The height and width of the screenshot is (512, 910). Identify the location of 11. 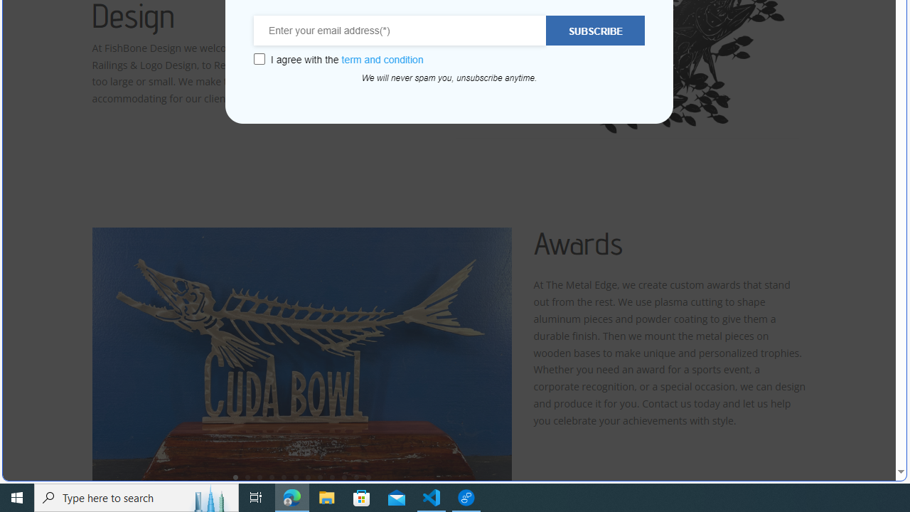
(356, 476).